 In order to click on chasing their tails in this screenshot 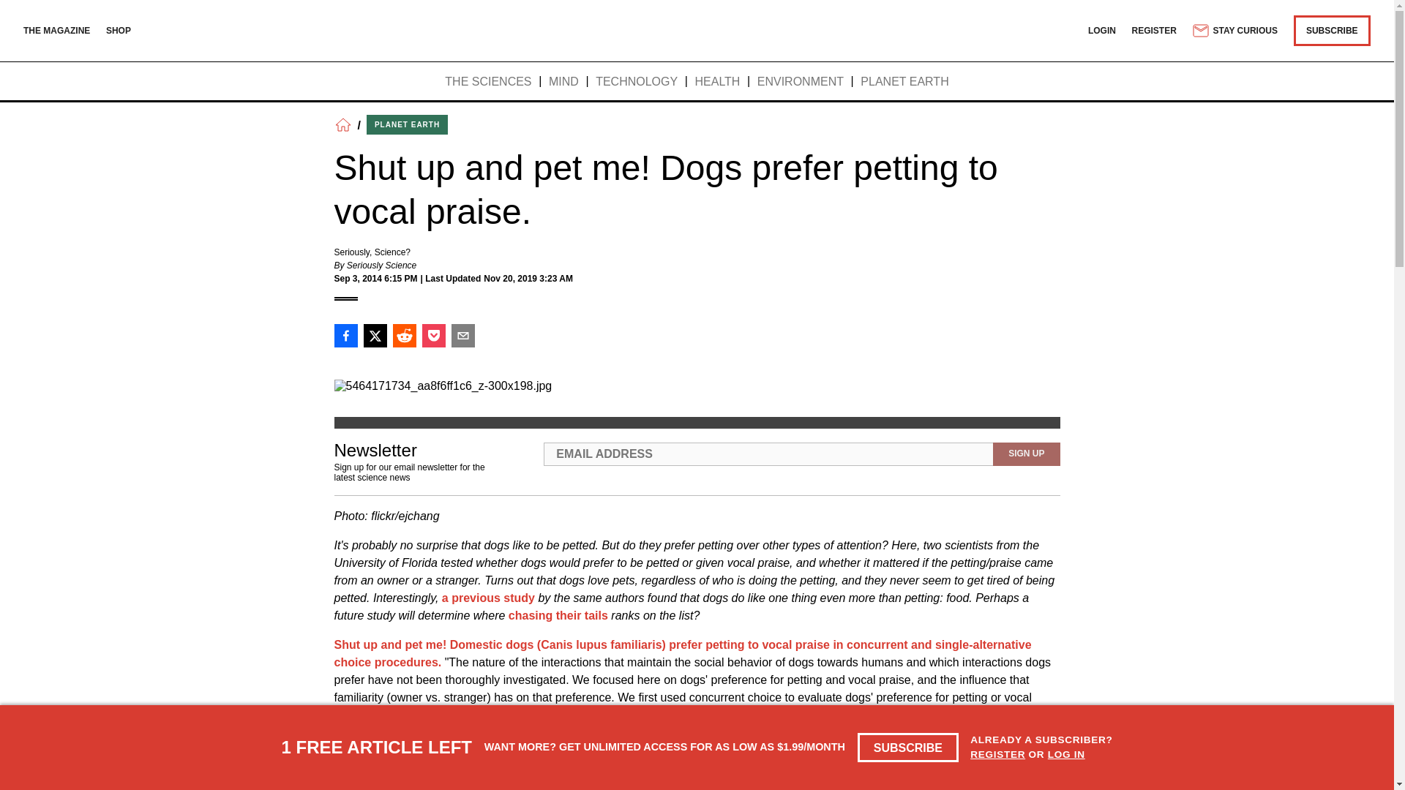, I will do `click(558, 614)`.